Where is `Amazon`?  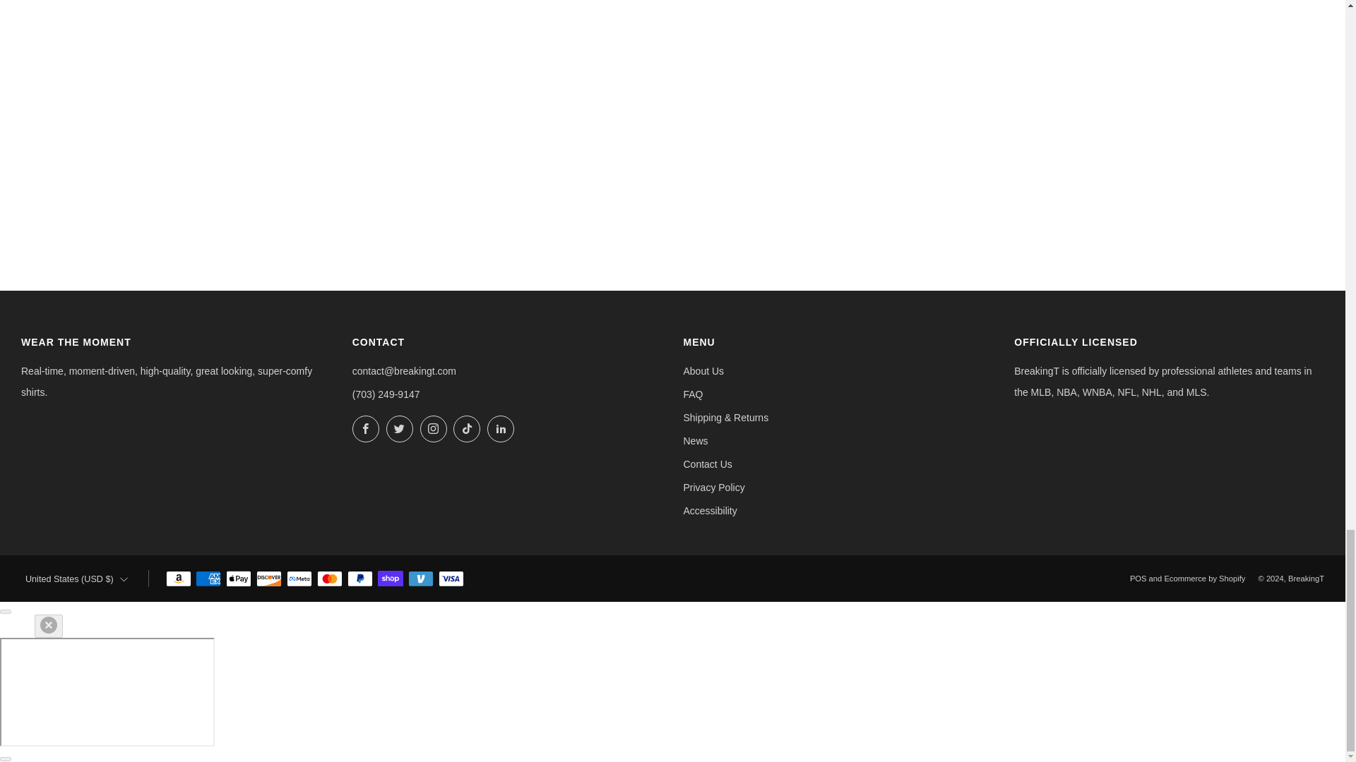 Amazon is located at coordinates (178, 579).